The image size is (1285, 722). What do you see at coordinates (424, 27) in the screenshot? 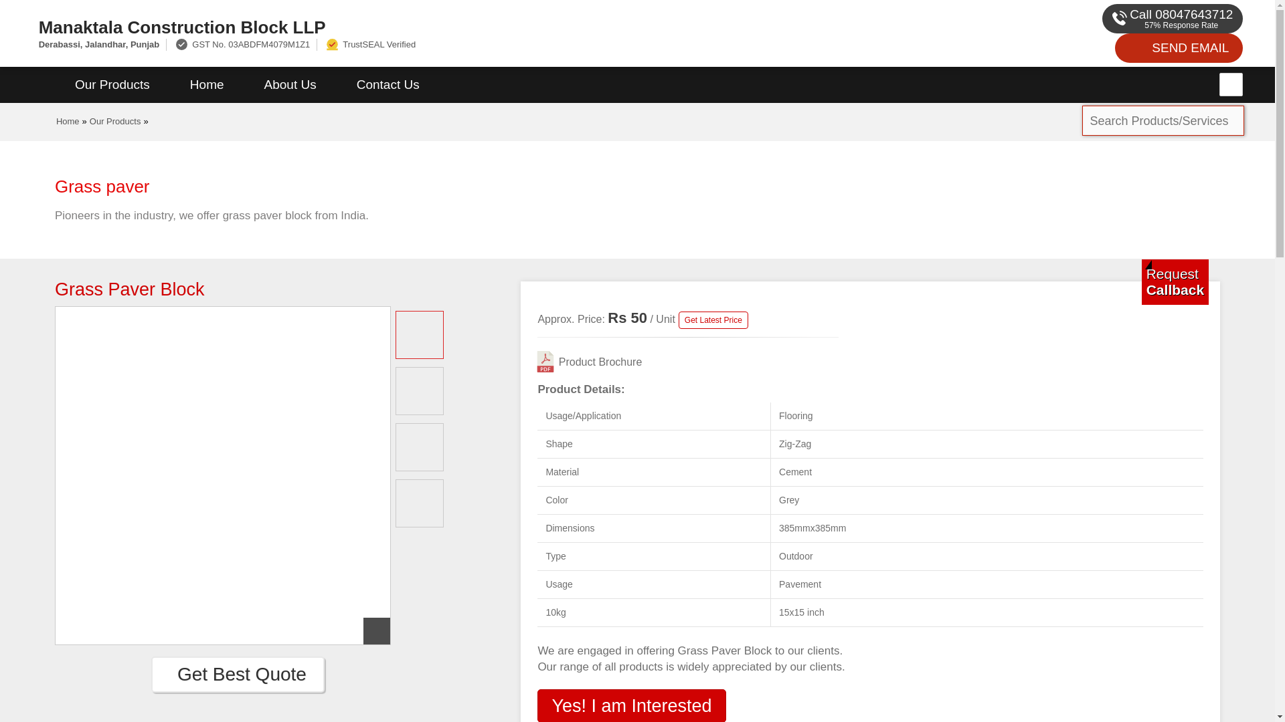
I see `Manaktala Construction Block LLP` at bounding box center [424, 27].